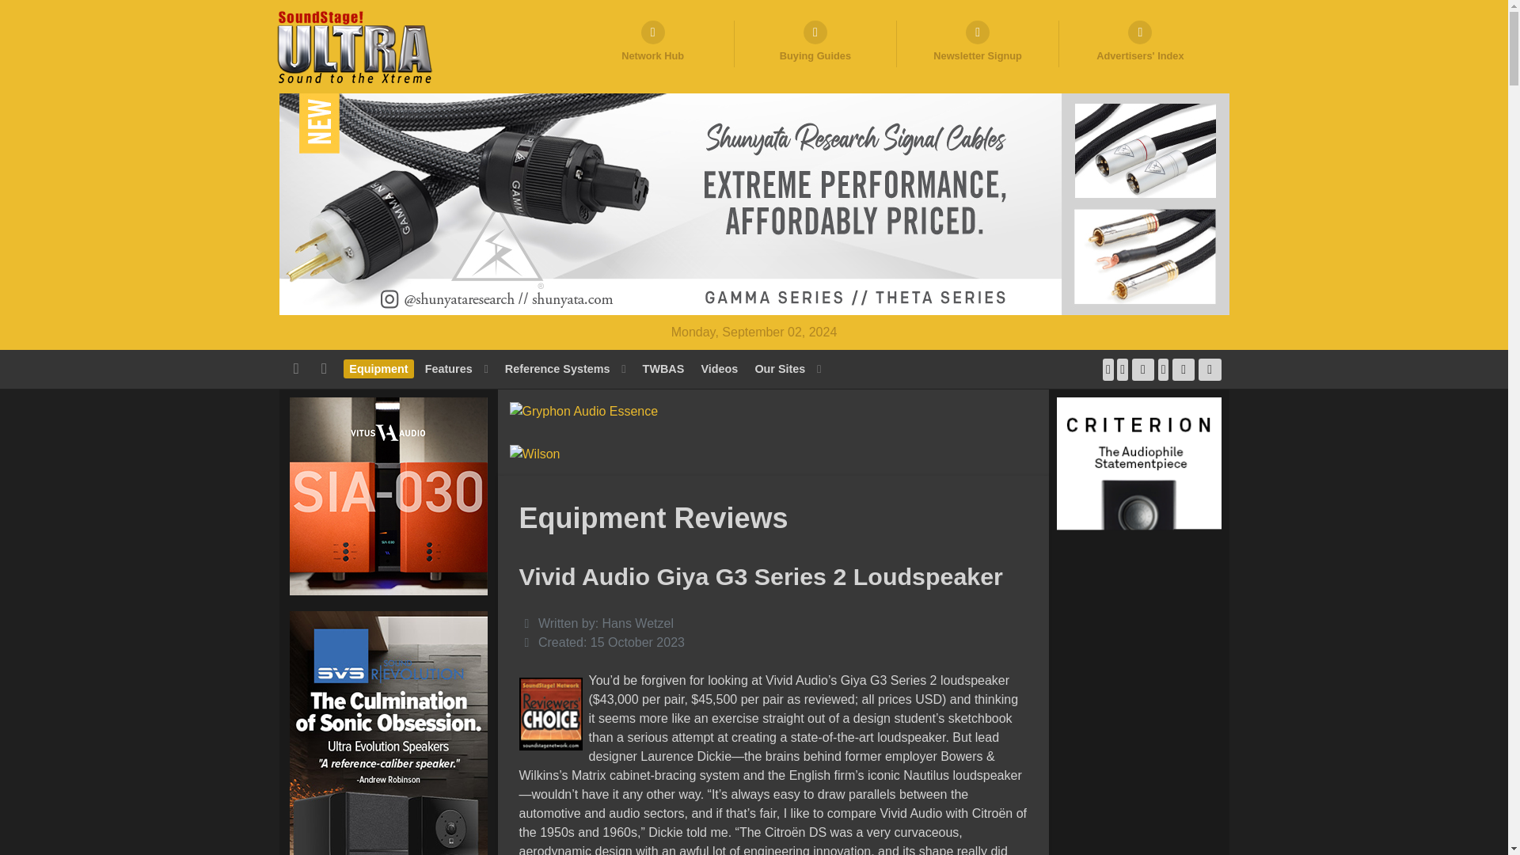 This screenshot has width=1520, height=855. I want to click on TWBAS, so click(663, 369).